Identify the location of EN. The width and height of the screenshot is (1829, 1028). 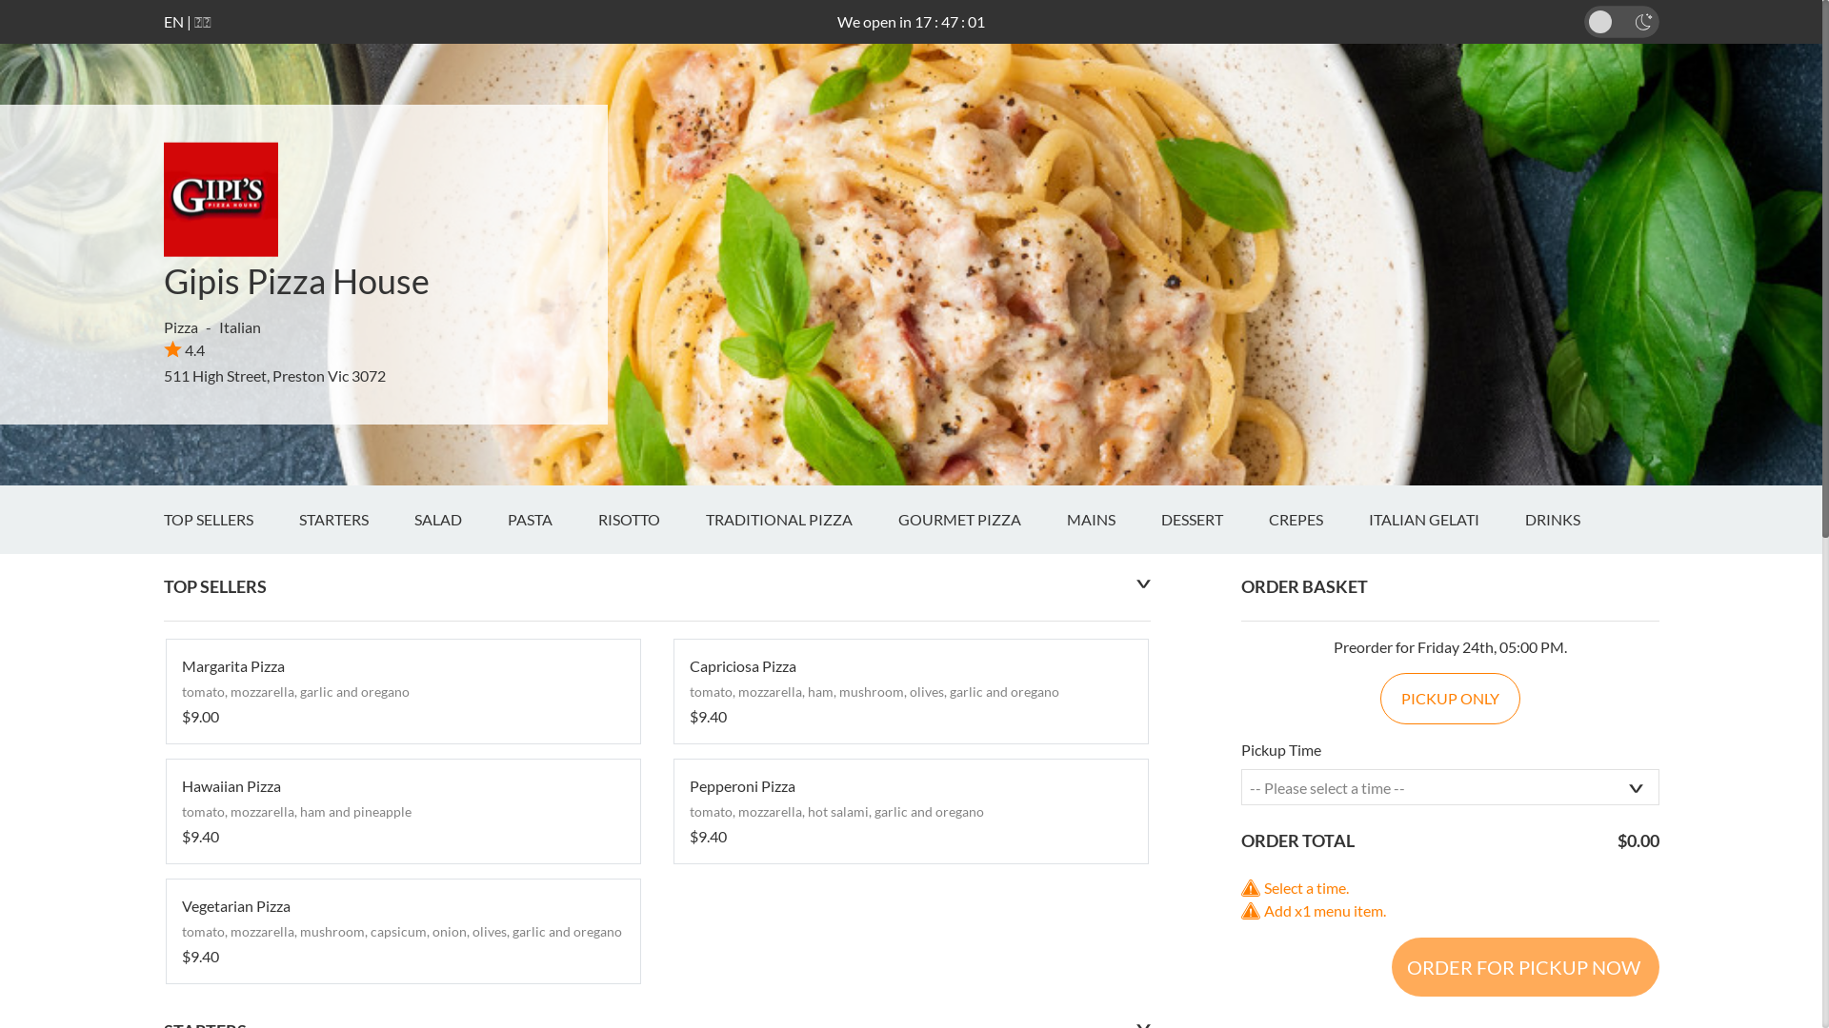
(173, 21).